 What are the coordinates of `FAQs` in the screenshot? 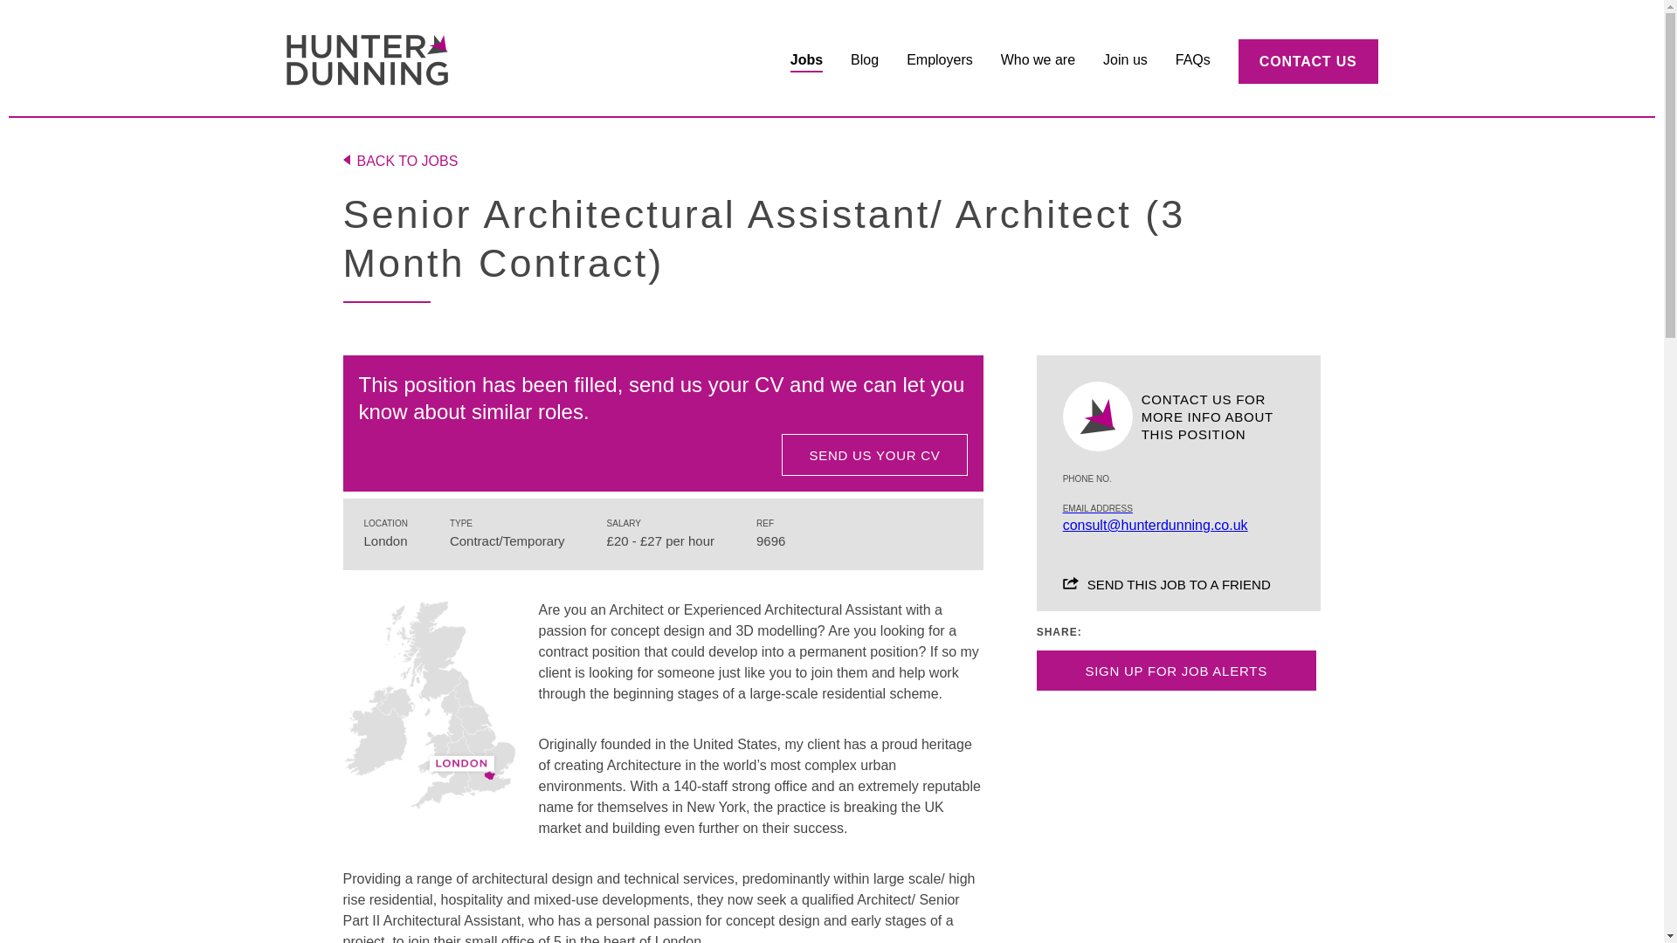 It's located at (1193, 61).